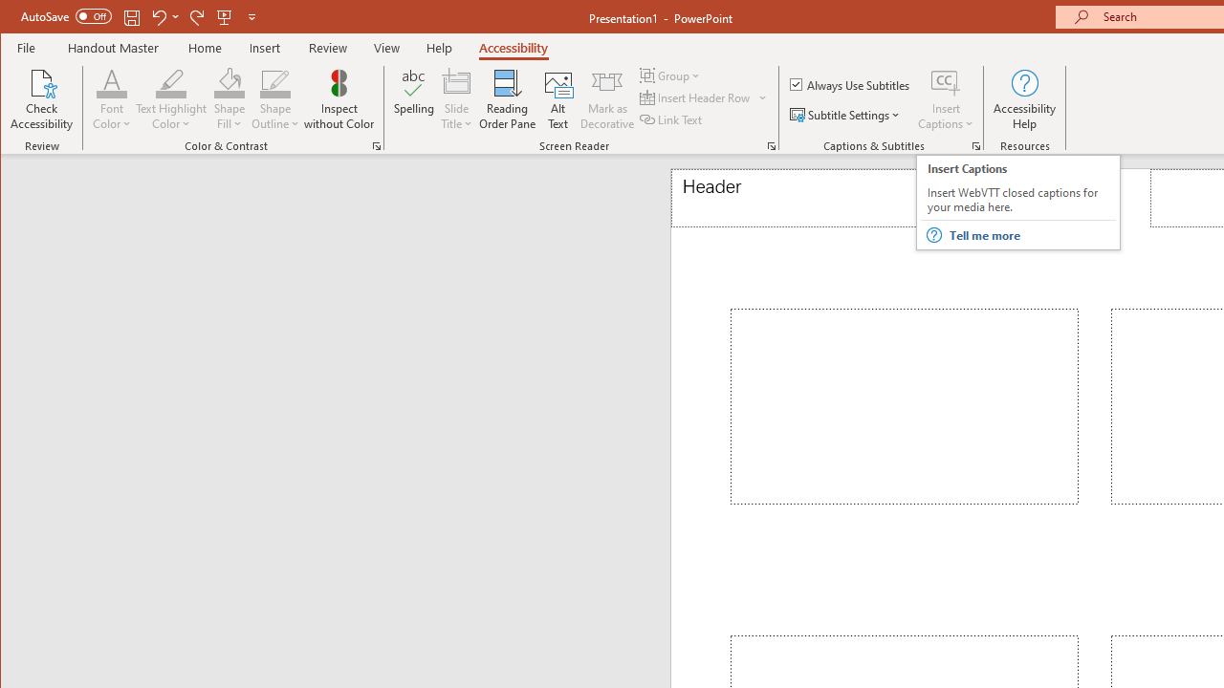 Image resolution: width=1224 pixels, height=688 pixels. What do you see at coordinates (377, 145) in the screenshot?
I see `Color & Contrast` at bounding box center [377, 145].